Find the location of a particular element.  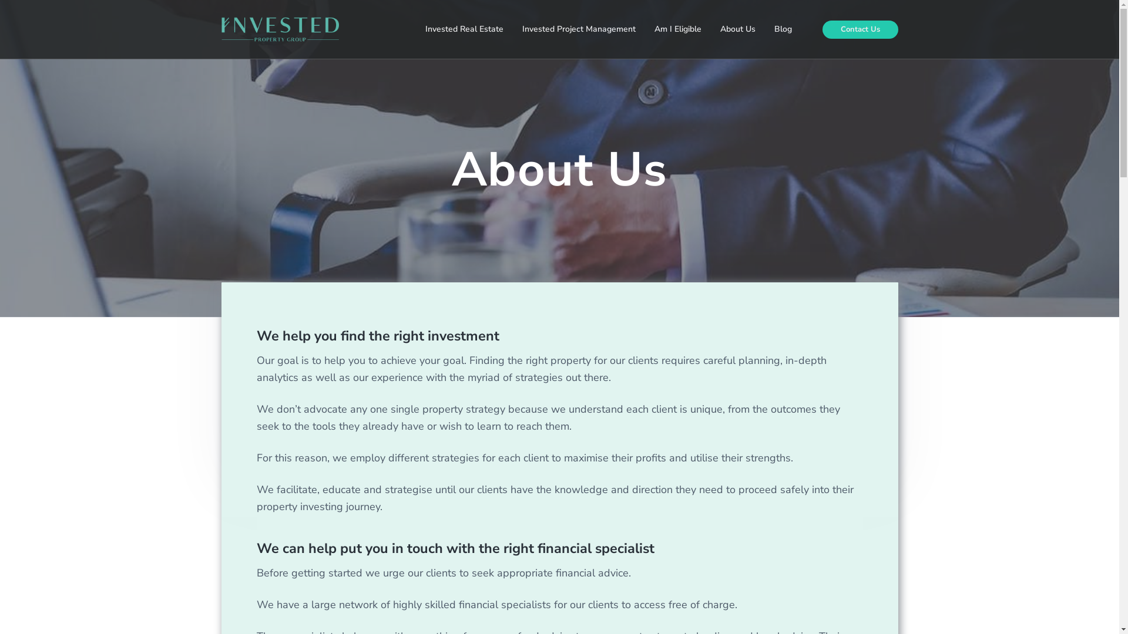

About Us is located at coordinates (738, 29).